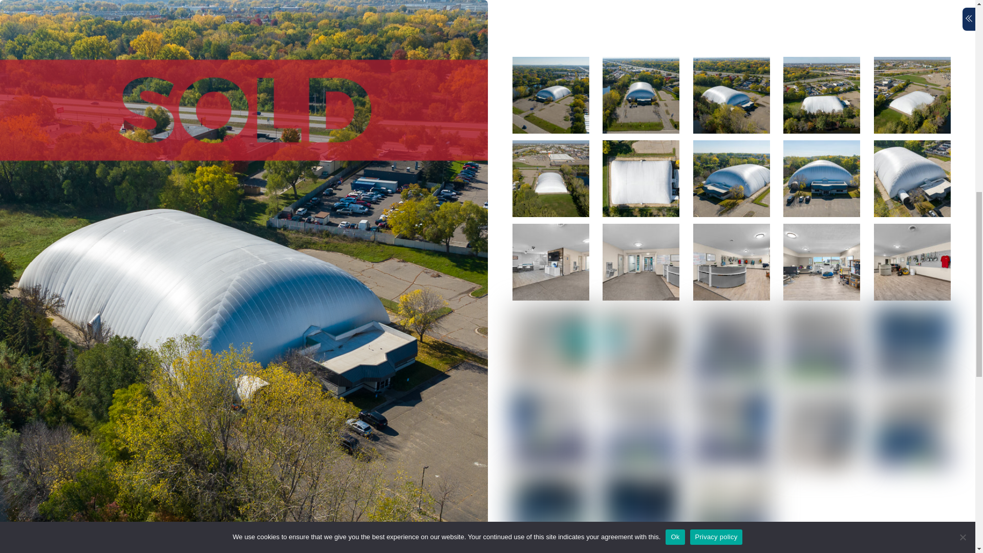  I want to click on Dome Photos Web-4, so click(822, 95).